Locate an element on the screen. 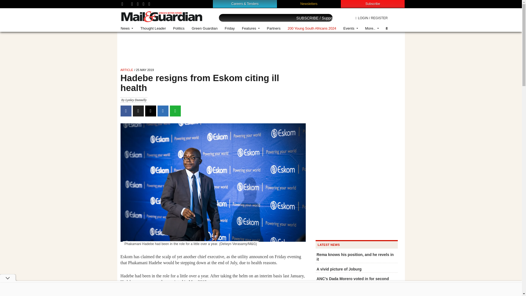 This screenshot has height=296, width=526. Subscribe is located at coordinates (373, 4).